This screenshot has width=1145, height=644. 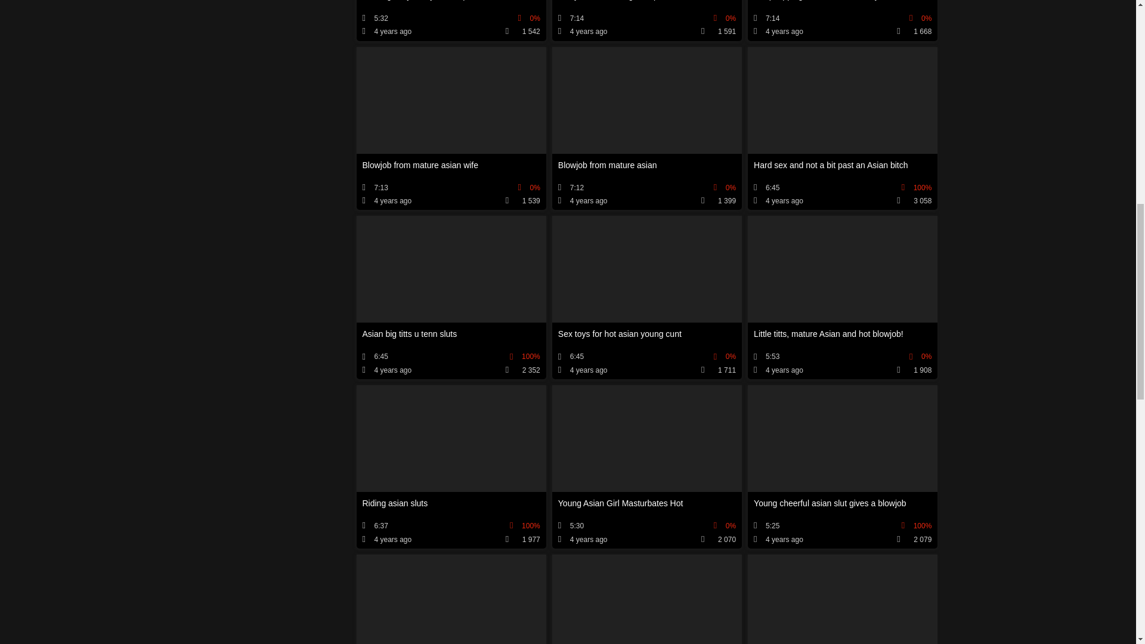 I want to click on Hot masturbation in the shower of an Asian young beauty, so click(x=451, y=599).